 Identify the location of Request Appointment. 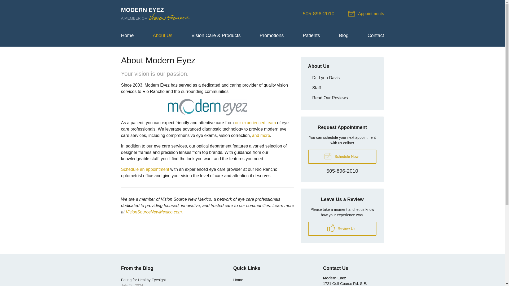
(367, 14).